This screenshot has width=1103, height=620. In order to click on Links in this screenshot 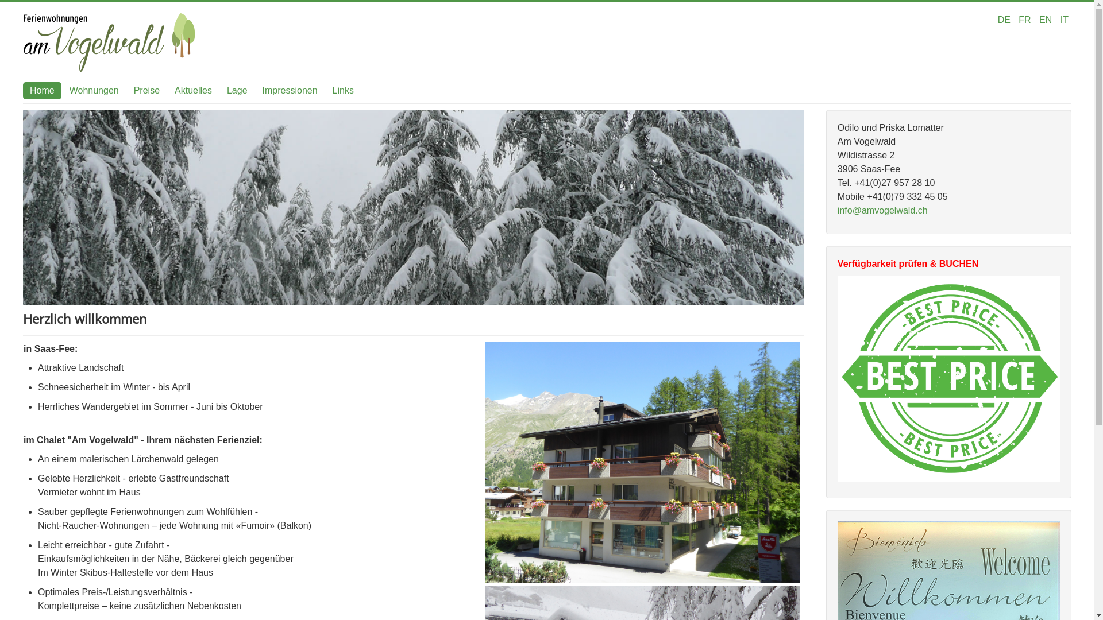, I will do `click(344, 91)`.